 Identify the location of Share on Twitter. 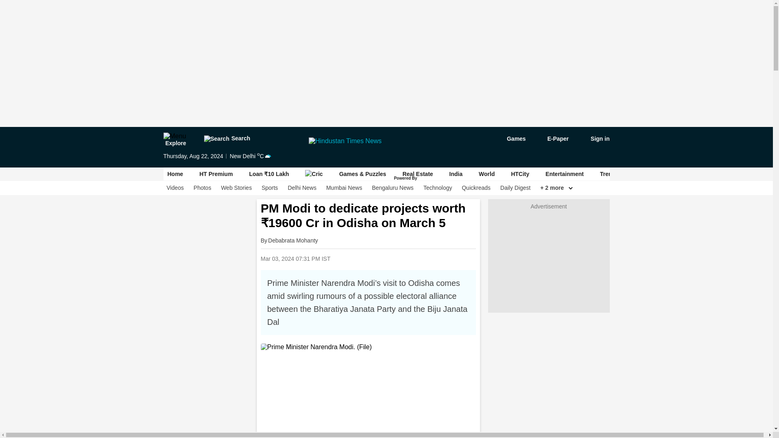
(401, 258).